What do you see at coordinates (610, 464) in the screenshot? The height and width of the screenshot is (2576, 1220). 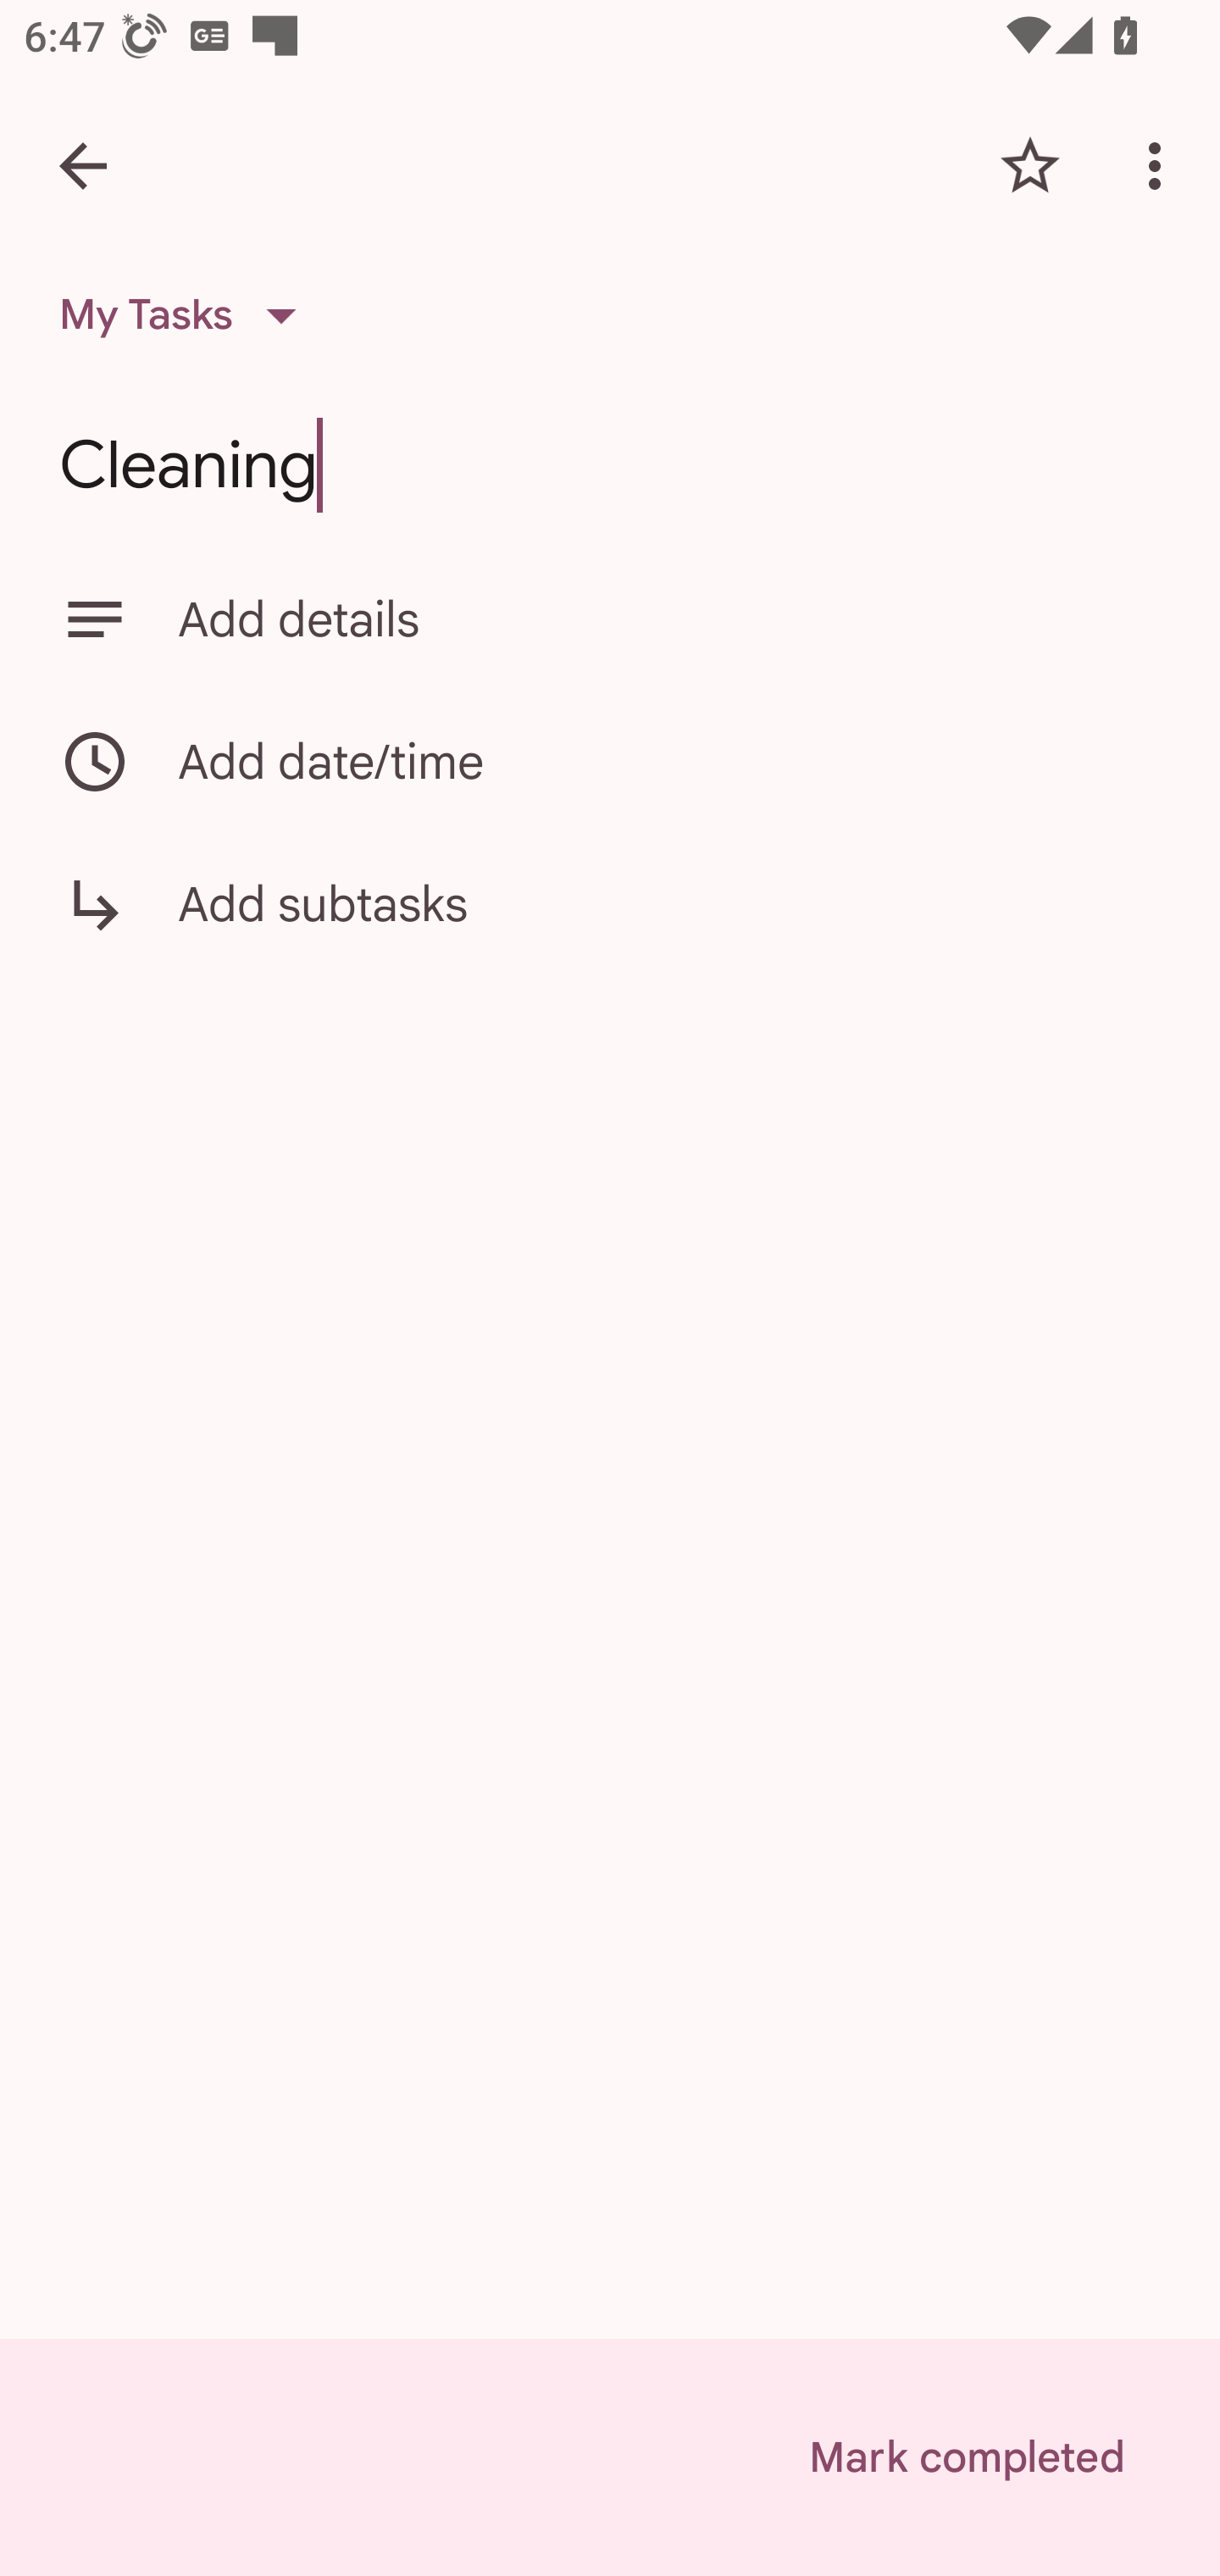 I see `Cleaning` at bounding box center [610, 464].